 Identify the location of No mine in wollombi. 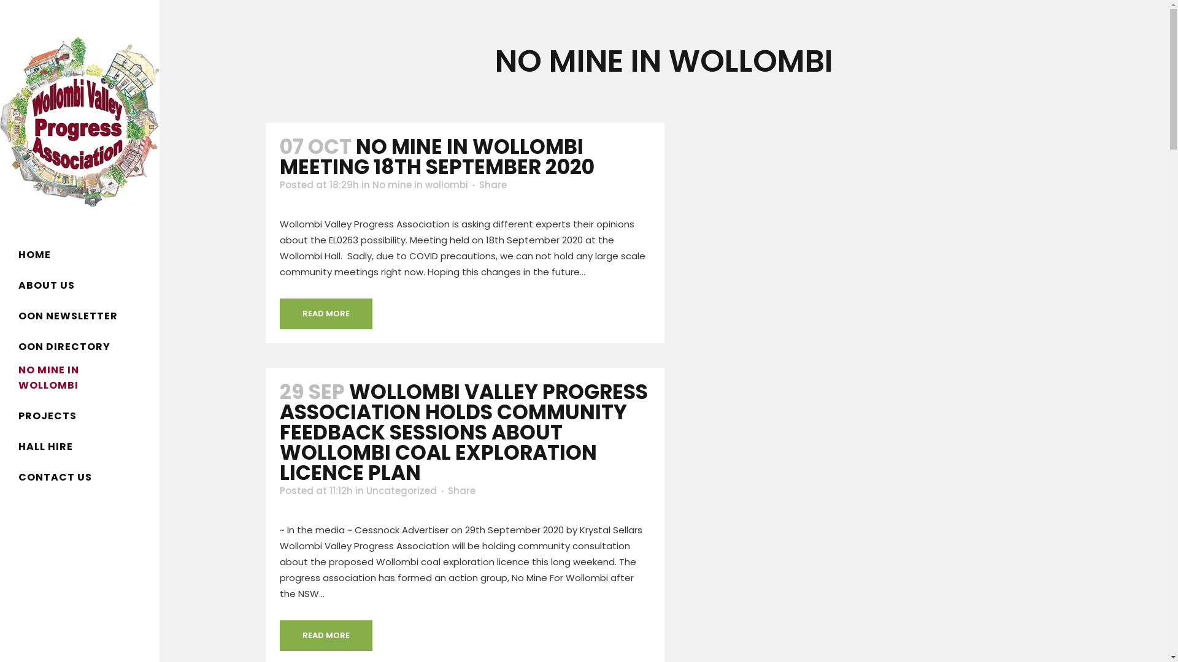
(420, 185).